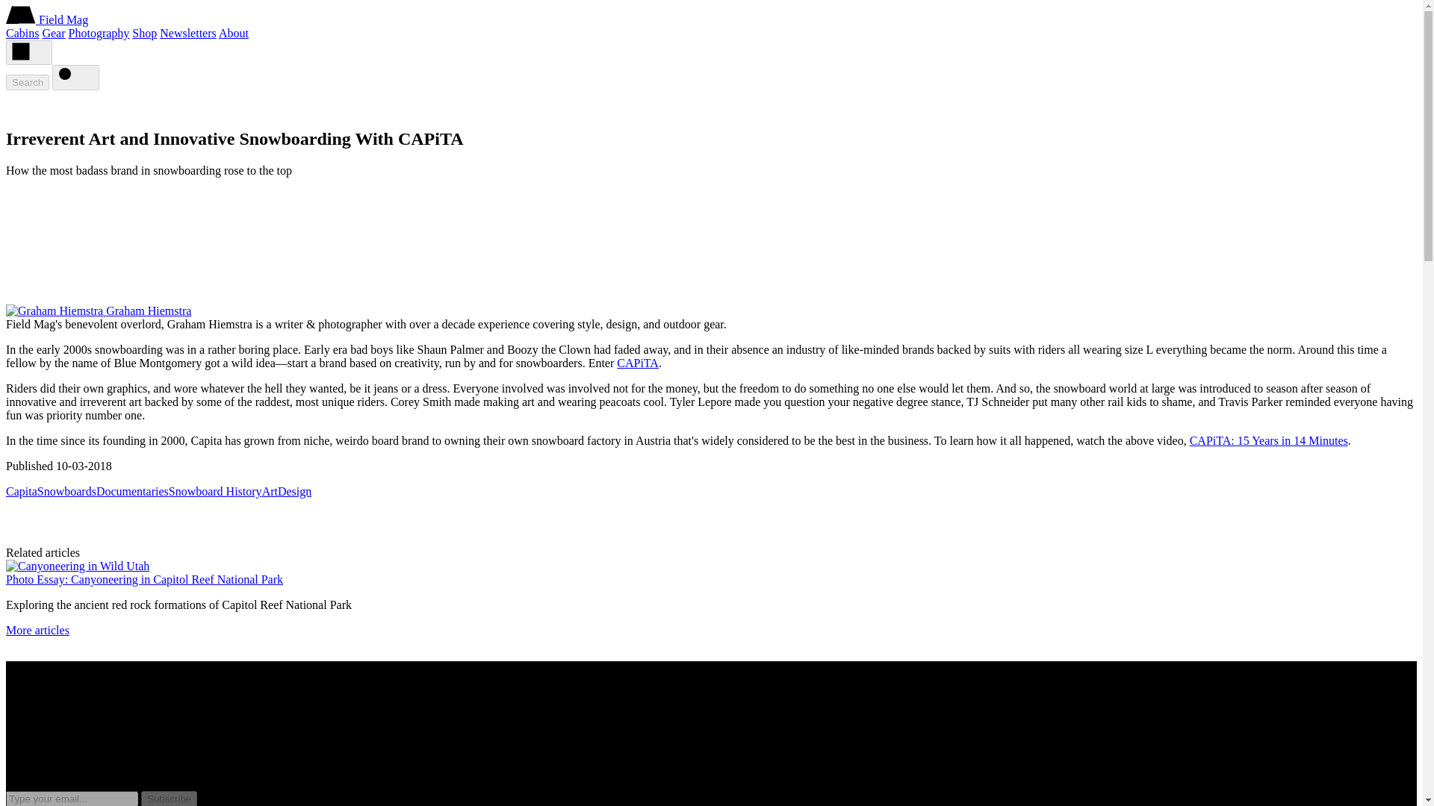 The image size is (1434, 806). Describe the element at coordinates (187, 33) in the screenshot. I see `Newsletters` at that location.